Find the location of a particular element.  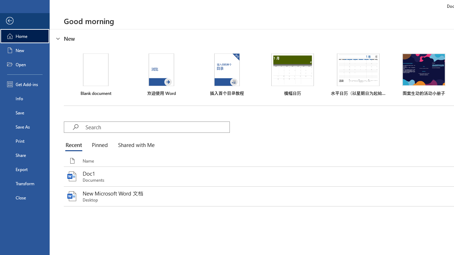

Back is located at coordinates (25, 21).